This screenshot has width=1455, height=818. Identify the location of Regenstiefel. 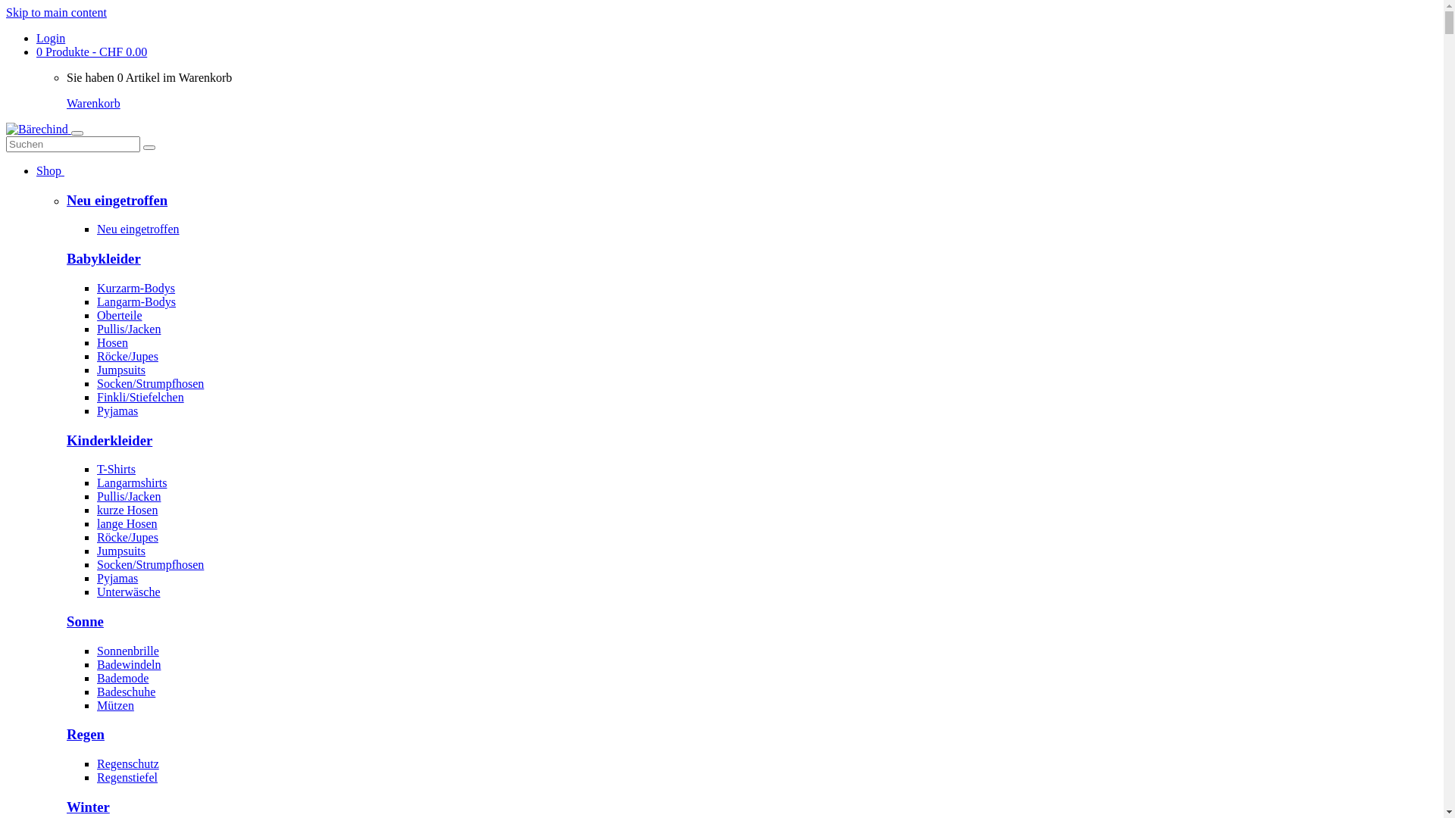
(127, 777).